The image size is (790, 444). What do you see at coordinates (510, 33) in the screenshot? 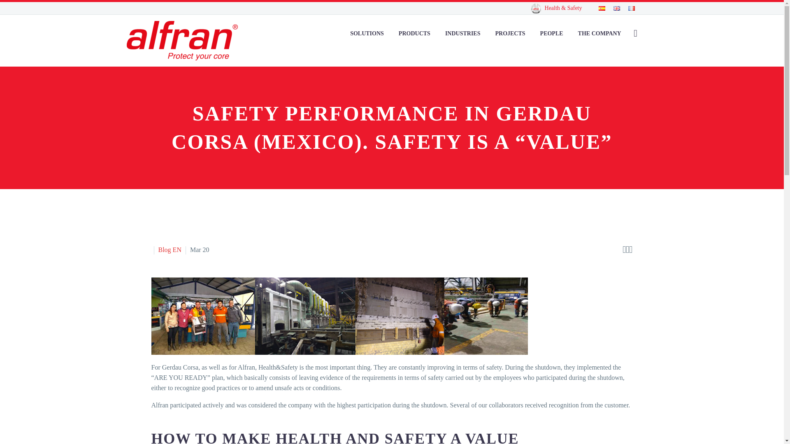
I see `PROJECTS` at bounding box center [510, 33].